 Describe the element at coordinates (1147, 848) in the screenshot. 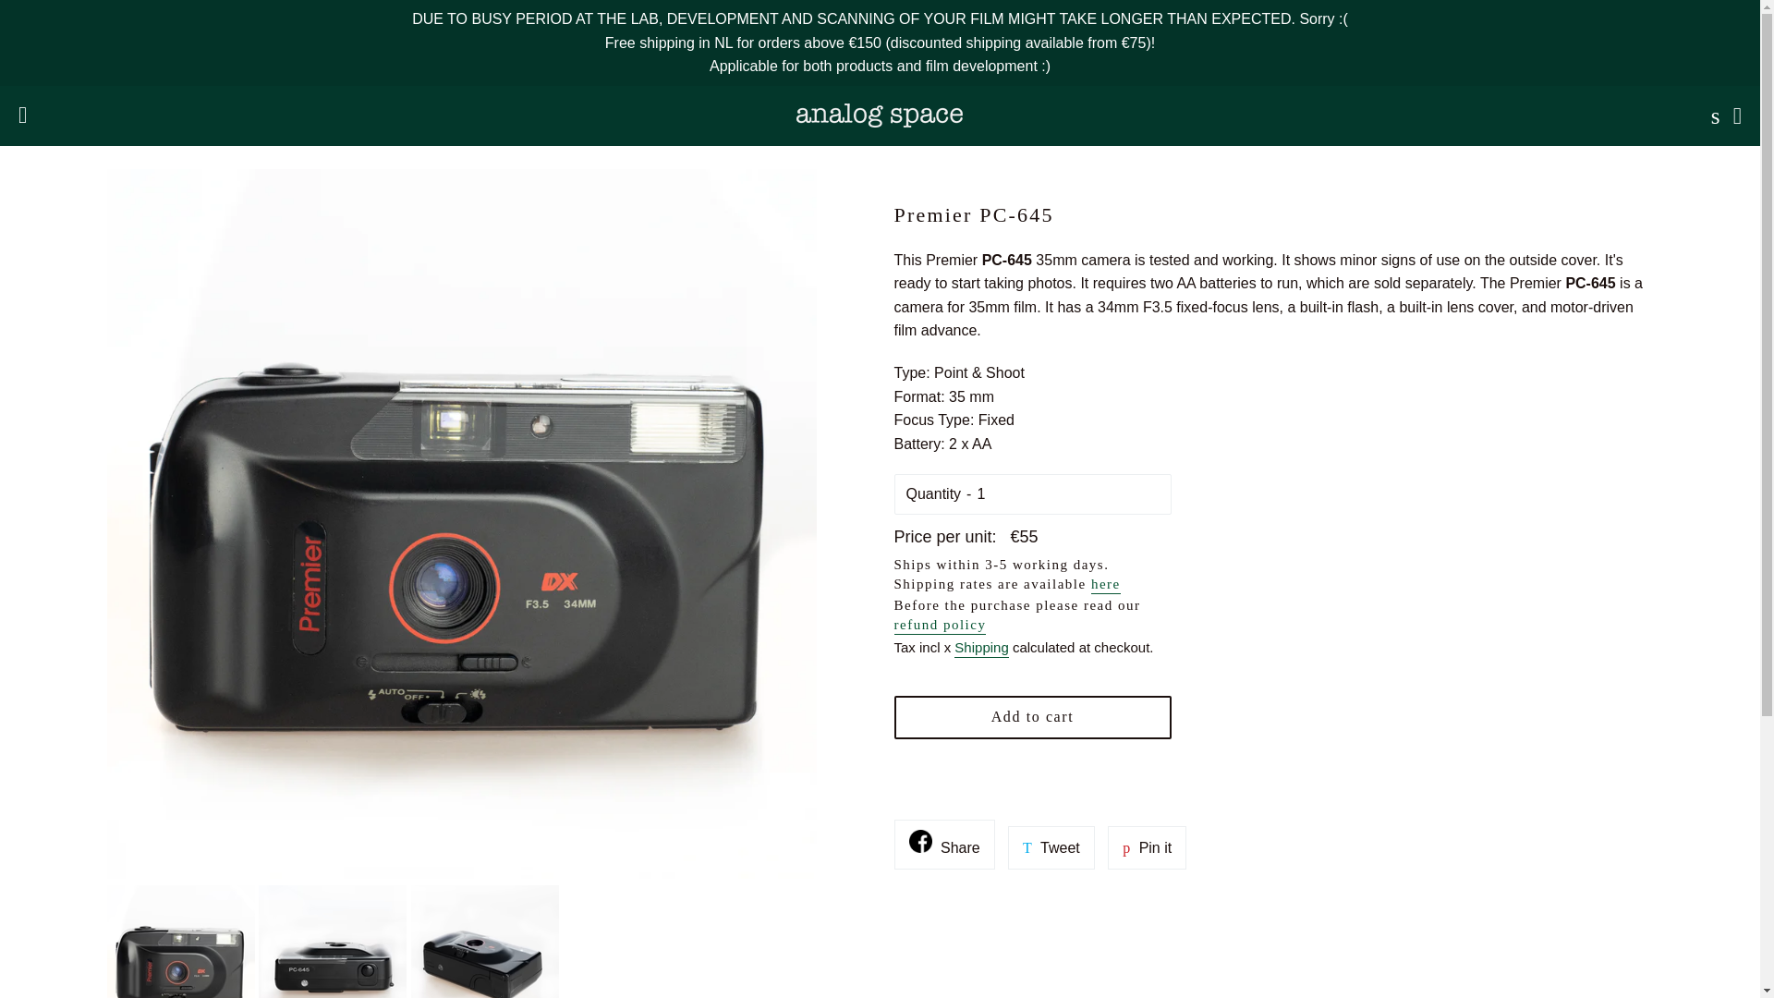

I see `here` at that location.